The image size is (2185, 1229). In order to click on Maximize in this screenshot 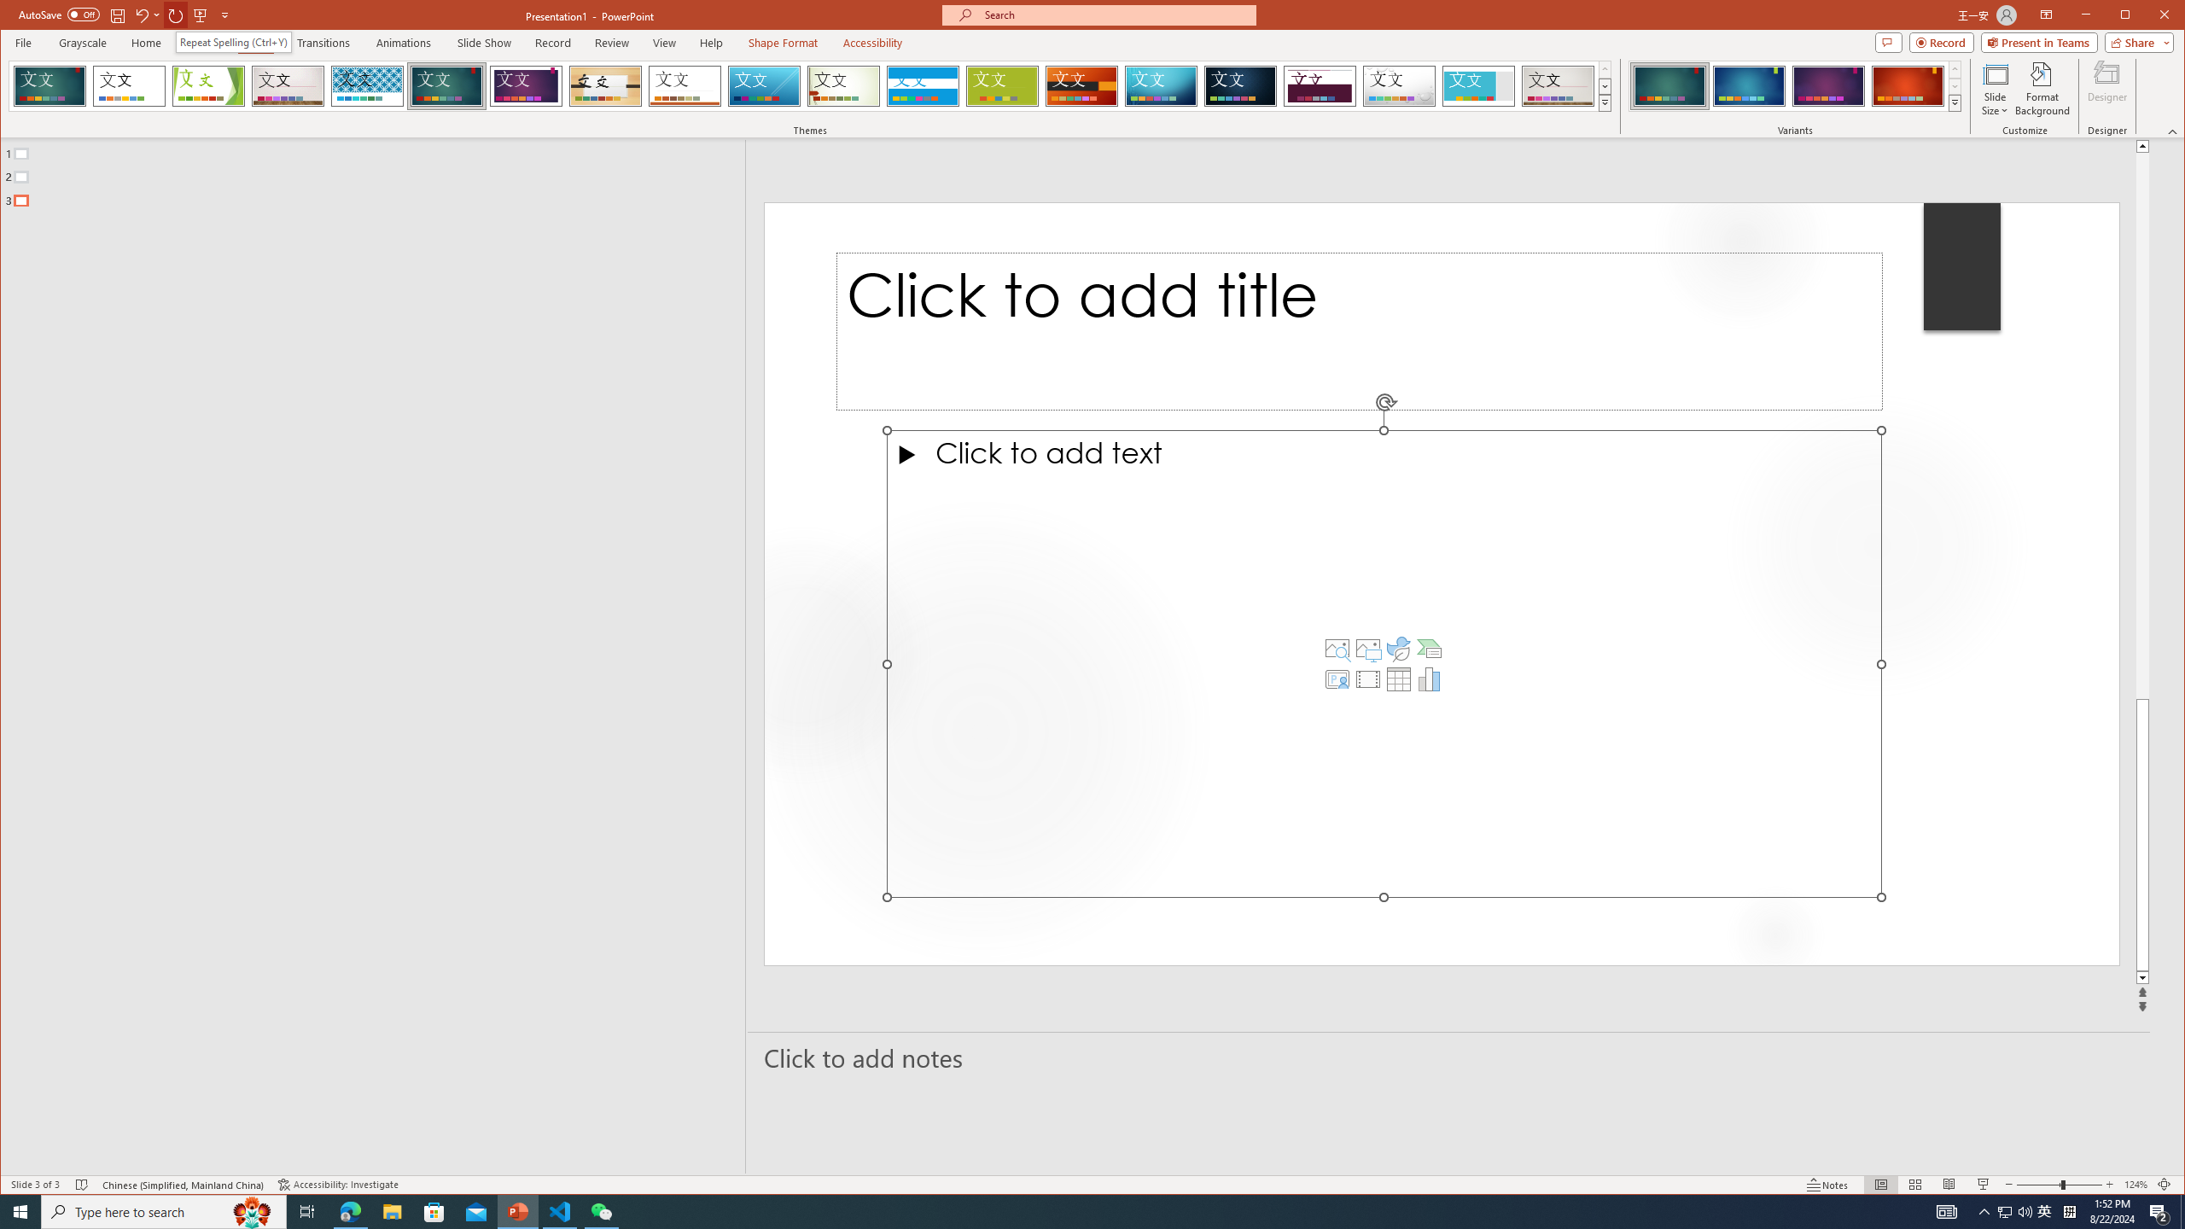, I will do `click(2149, 16)`.